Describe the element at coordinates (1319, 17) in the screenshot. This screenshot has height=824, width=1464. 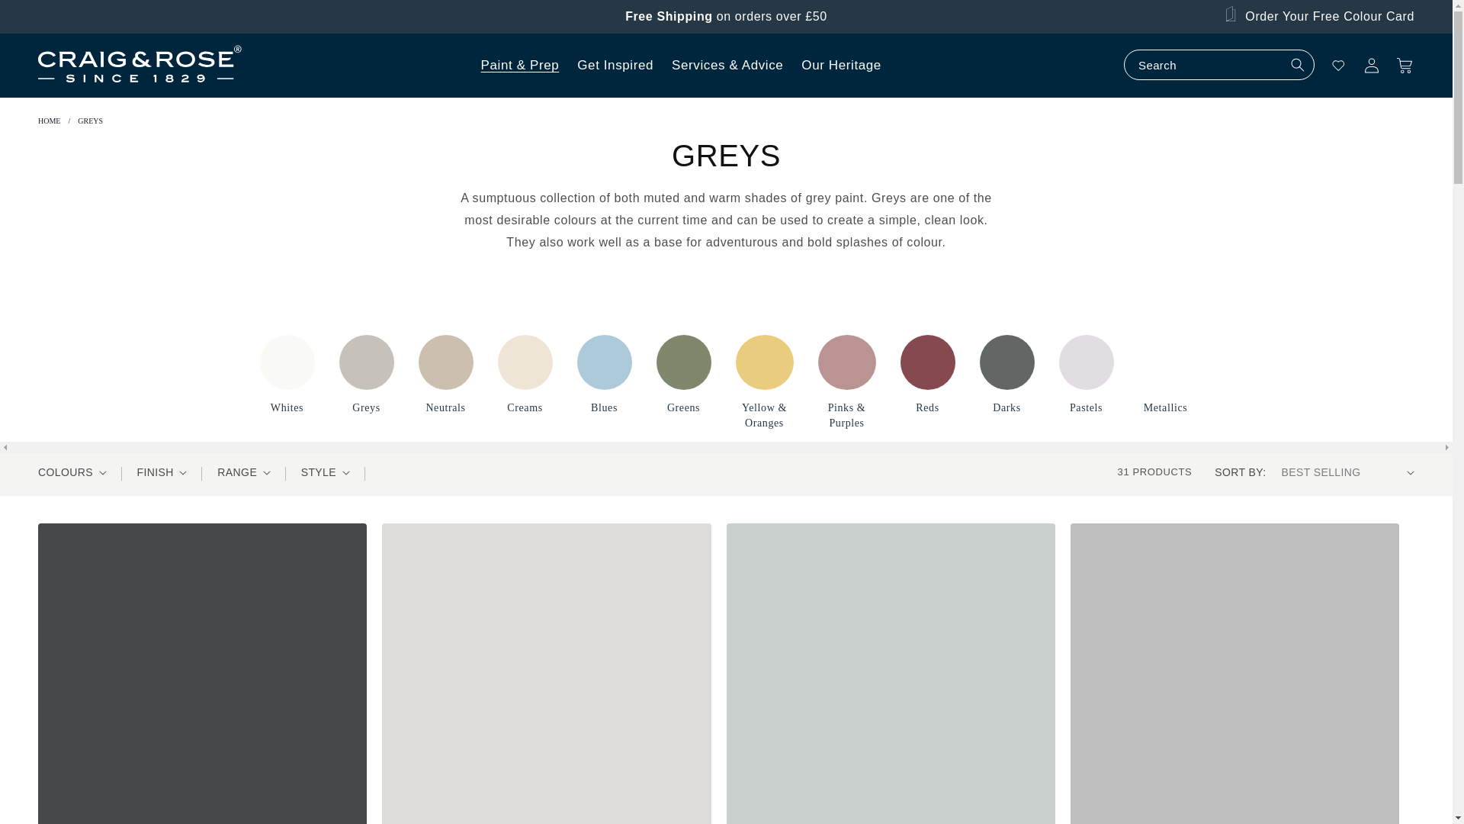
I see `Order Your Free Colour Card` at that location.